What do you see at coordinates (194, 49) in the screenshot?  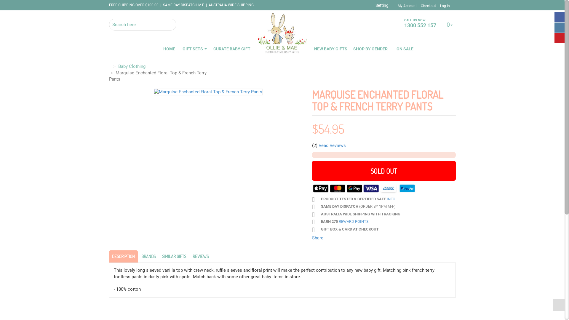 I see `GIFT SETS` at bounding box center [194, 49].